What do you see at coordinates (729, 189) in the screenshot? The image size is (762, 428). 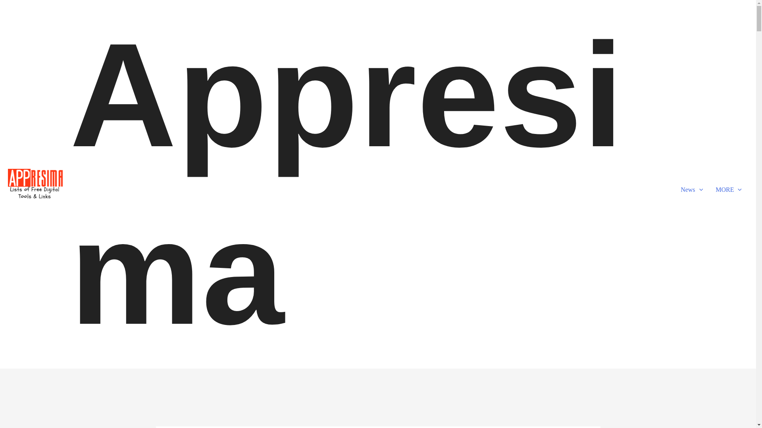 I see `MORE` at bounding box center [729, 189].